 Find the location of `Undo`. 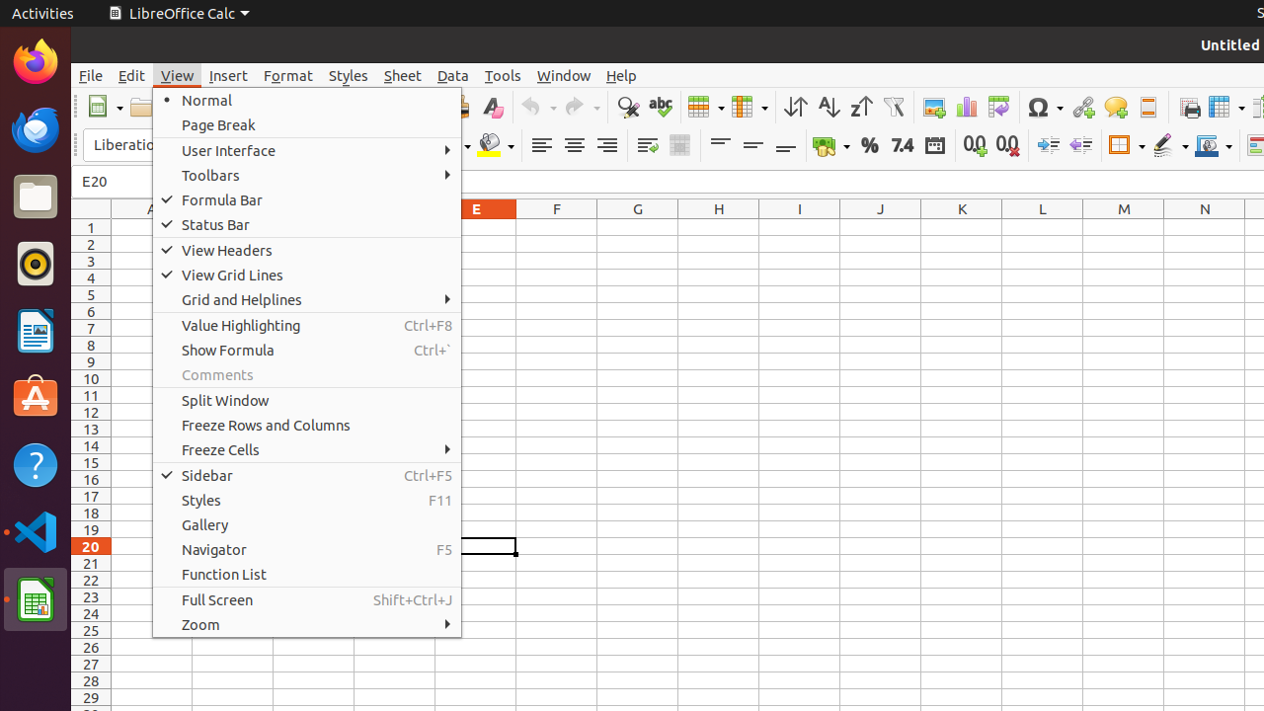

Undo is located at coordinates (538, 107).